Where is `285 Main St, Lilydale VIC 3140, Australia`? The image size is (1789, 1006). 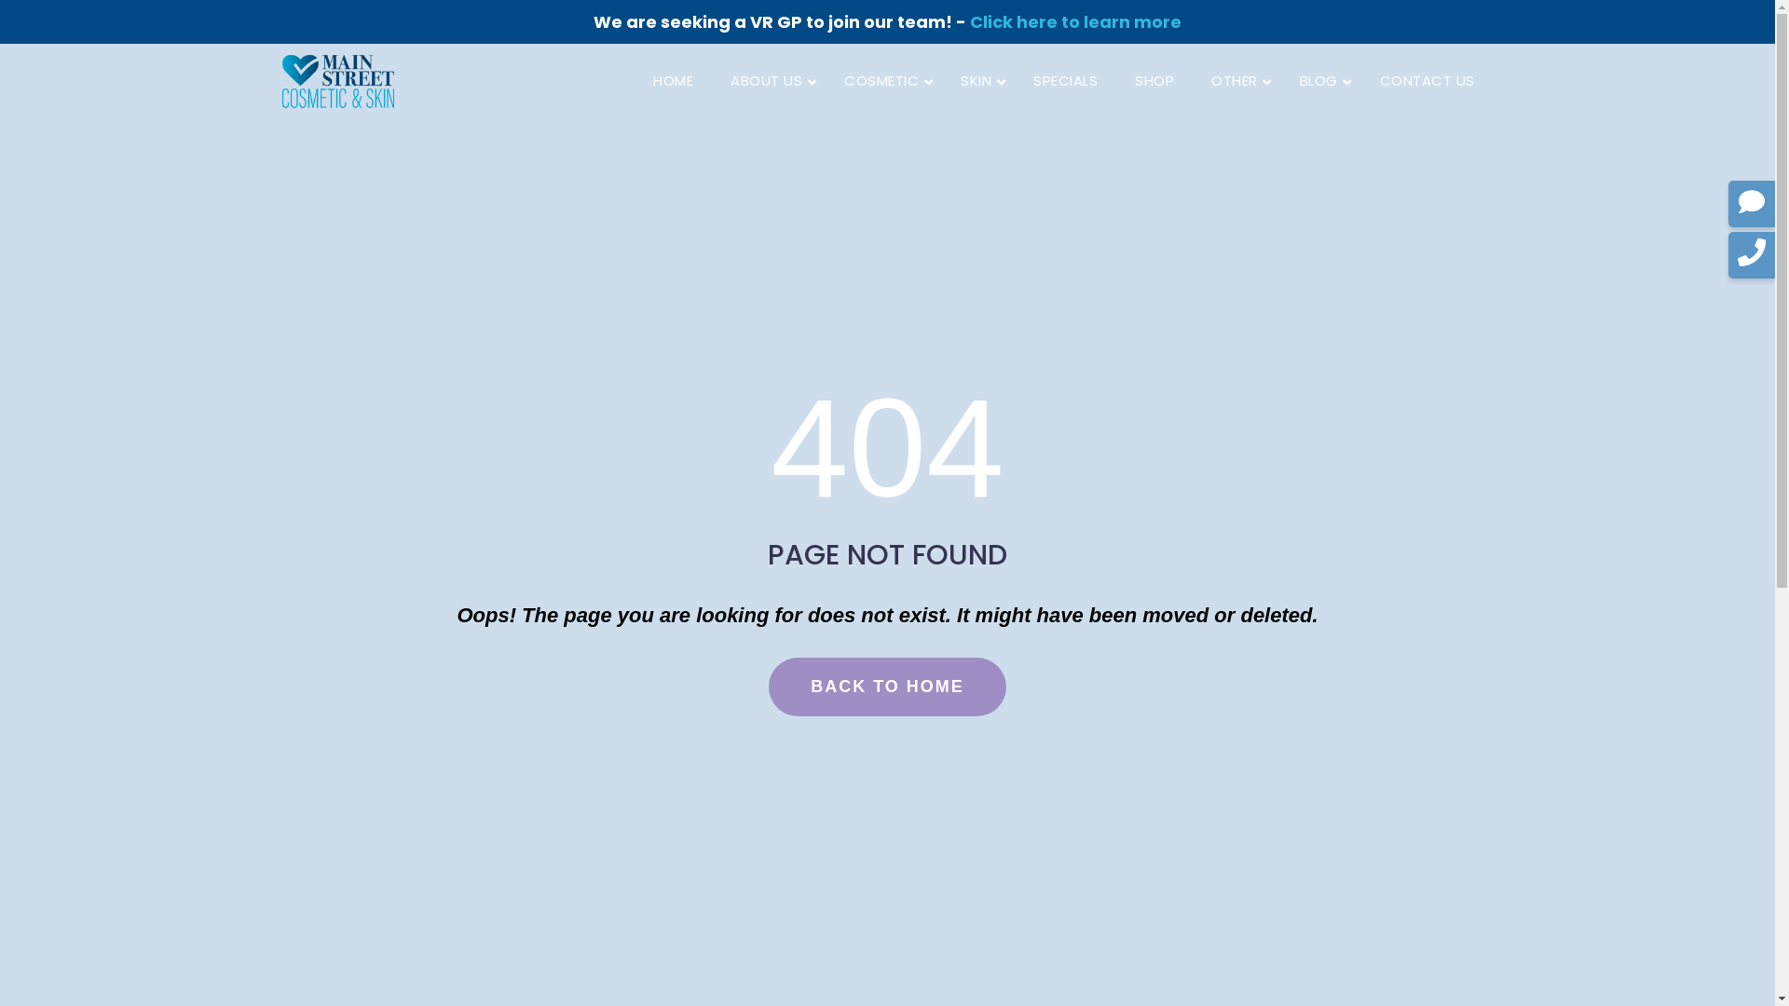 285 Main St, Lilydale VIC 3140, Australia is located at coordinates (957, 19).